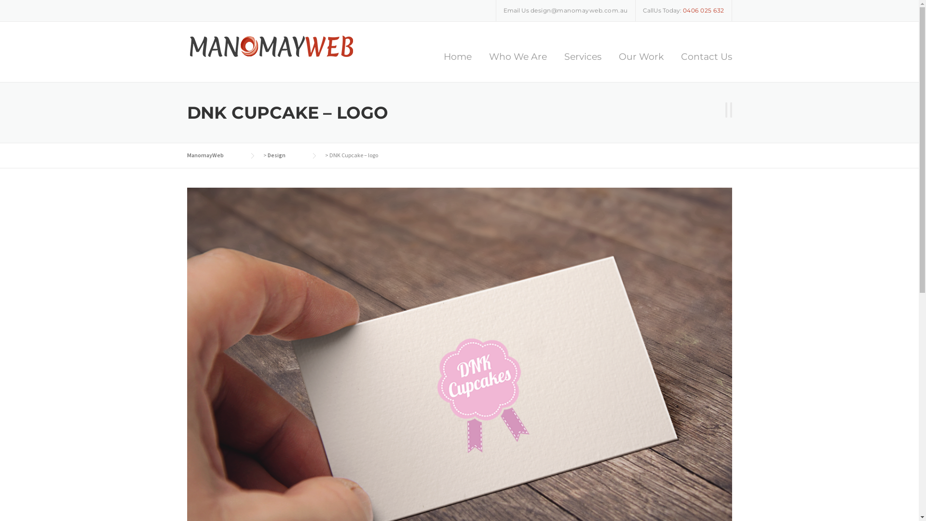  What do you see at coordinates (583, 66) in the screenshot?
I see `Services` at bounding box center [583, 66].